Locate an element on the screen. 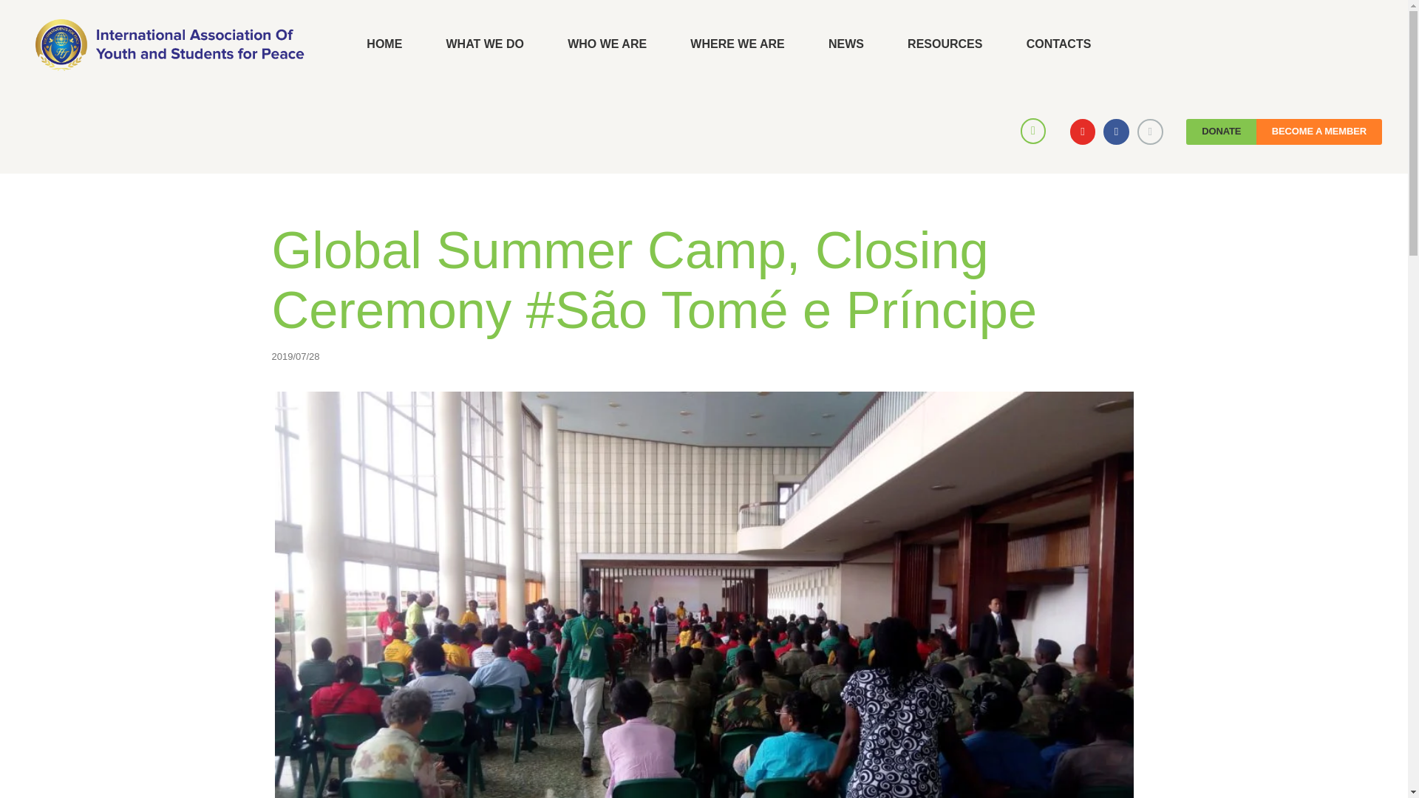 The height and width of the screenshot is (798, 1419). Open search is located at coordinates (1035, 130).